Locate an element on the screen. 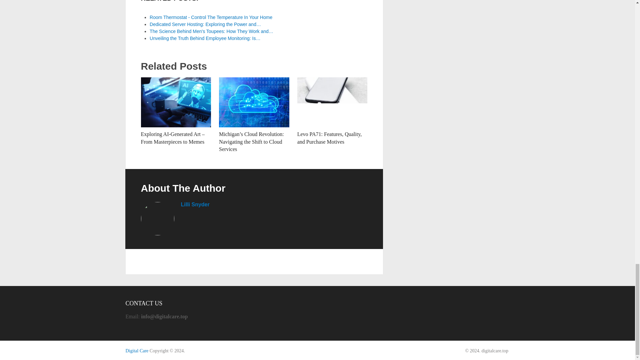 Image resolution: width=640 pixels, height=360 pixels.  Tech Help, News and Reviews 2024 is located at coordinates (137, 351).